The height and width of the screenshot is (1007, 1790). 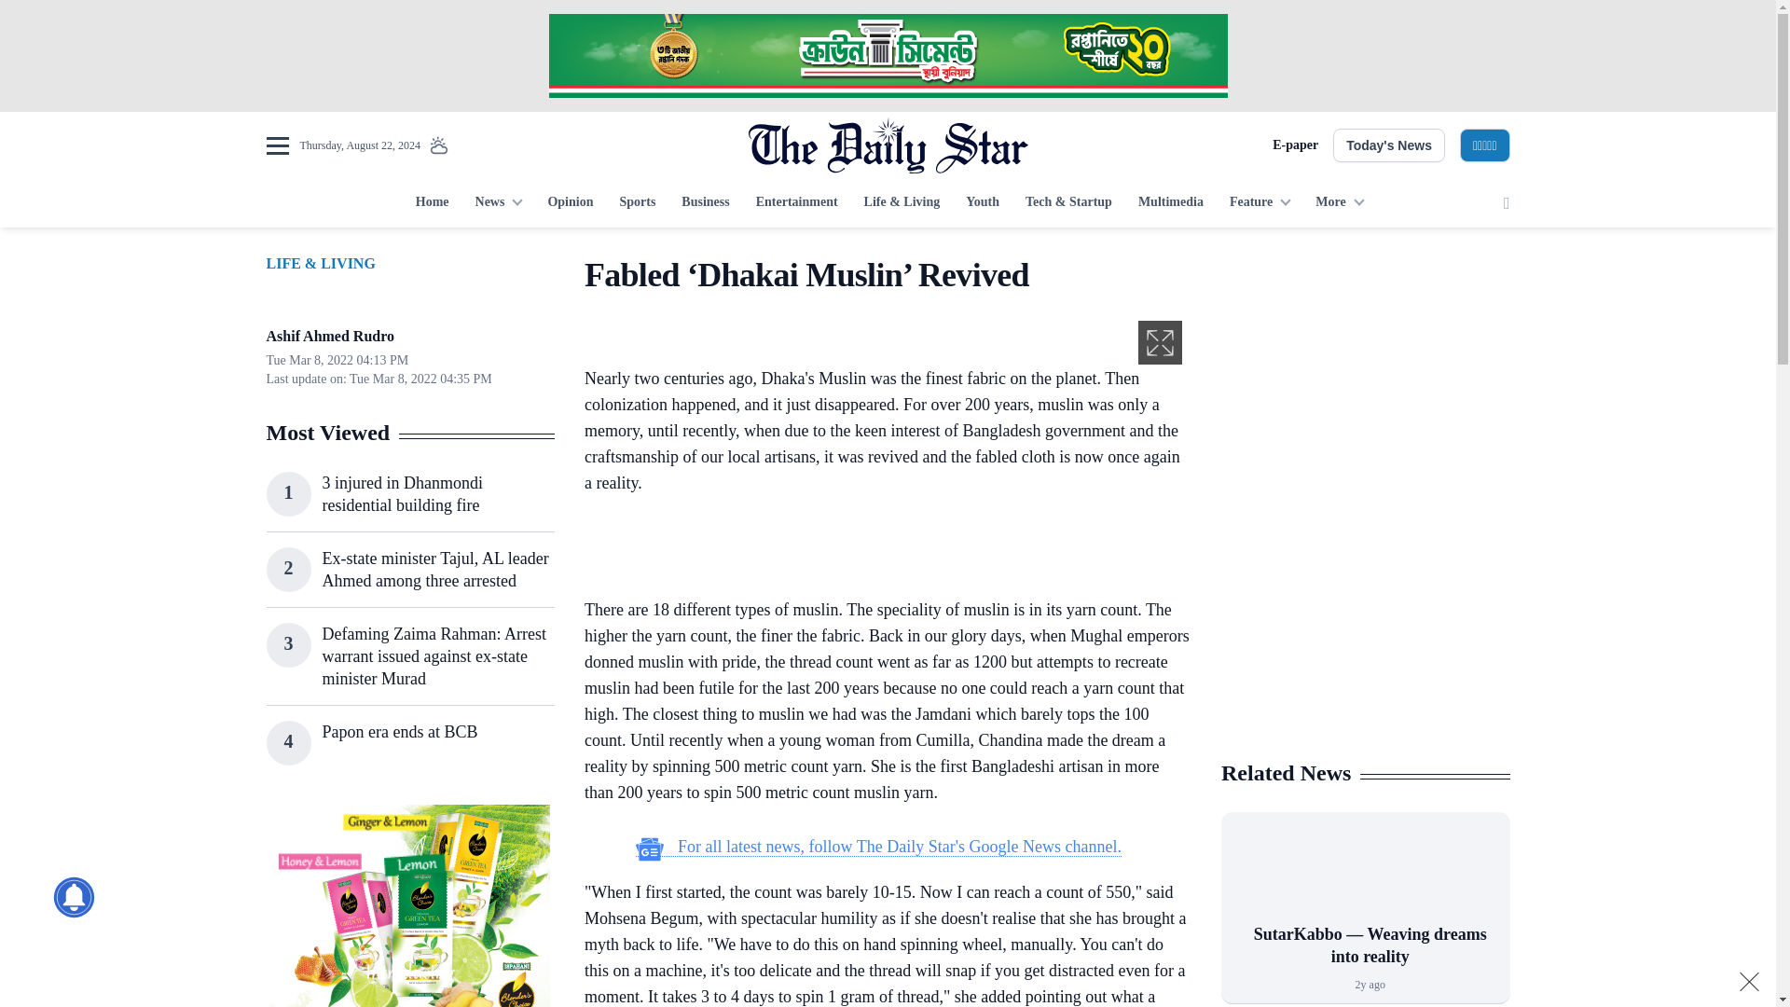 I want to click on Opinion, so click(x=570, y=203).